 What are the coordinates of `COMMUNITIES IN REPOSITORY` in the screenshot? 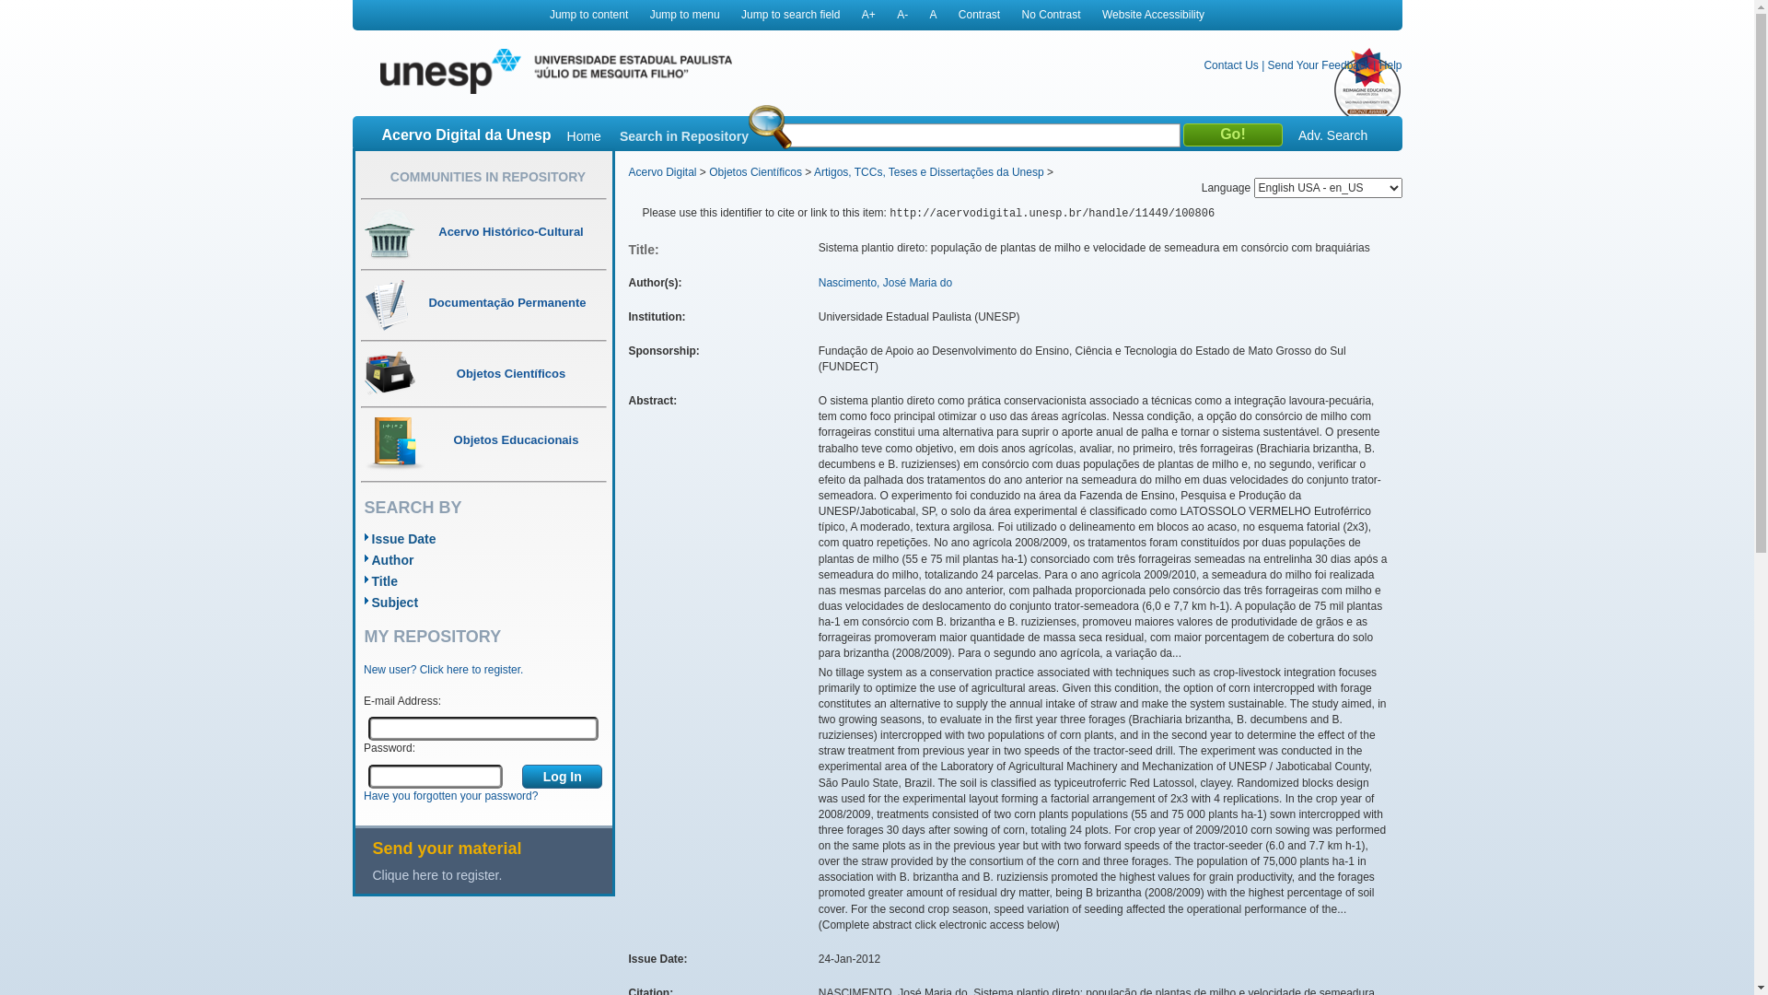 It's located at (488, 177).